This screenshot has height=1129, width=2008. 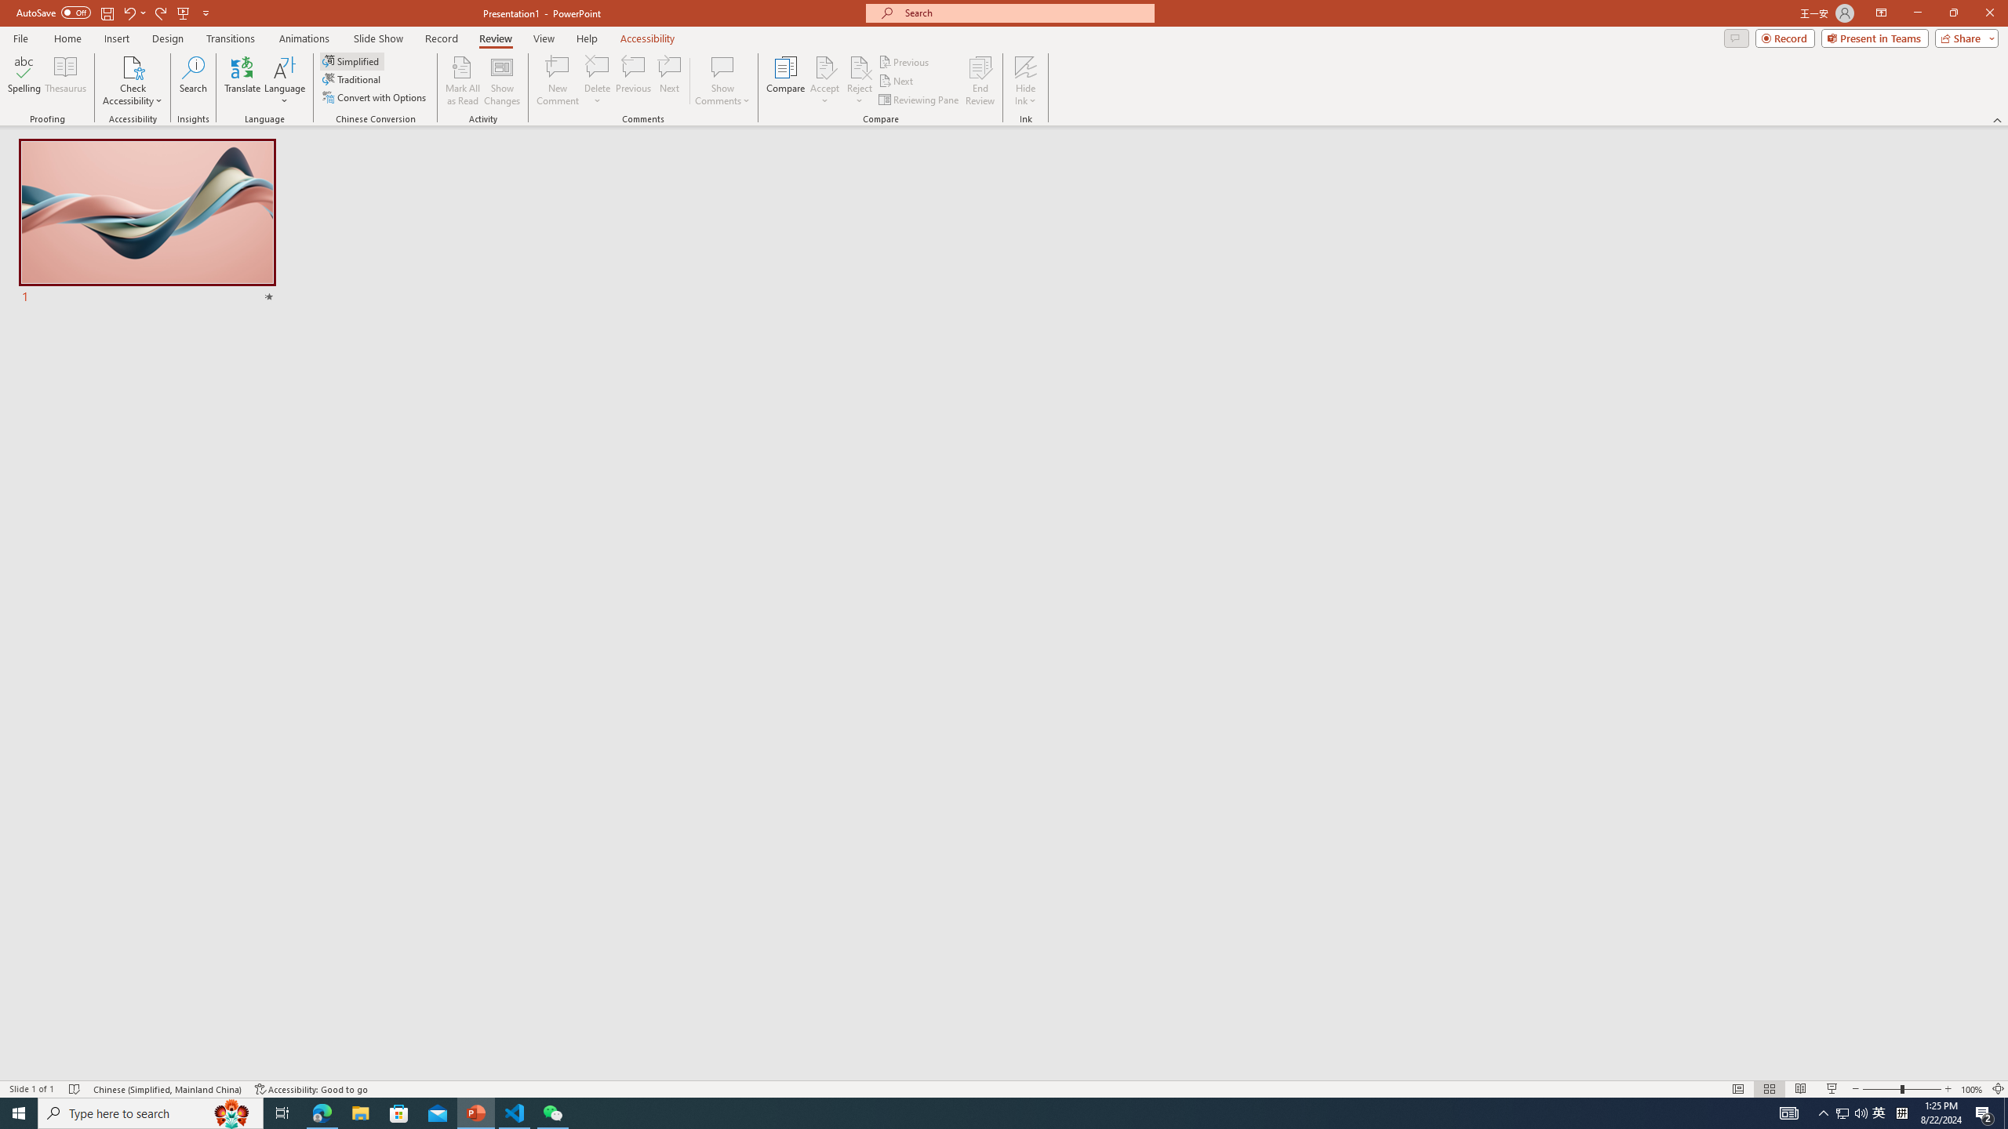 I want to click on System, so click(x=9, y=8).